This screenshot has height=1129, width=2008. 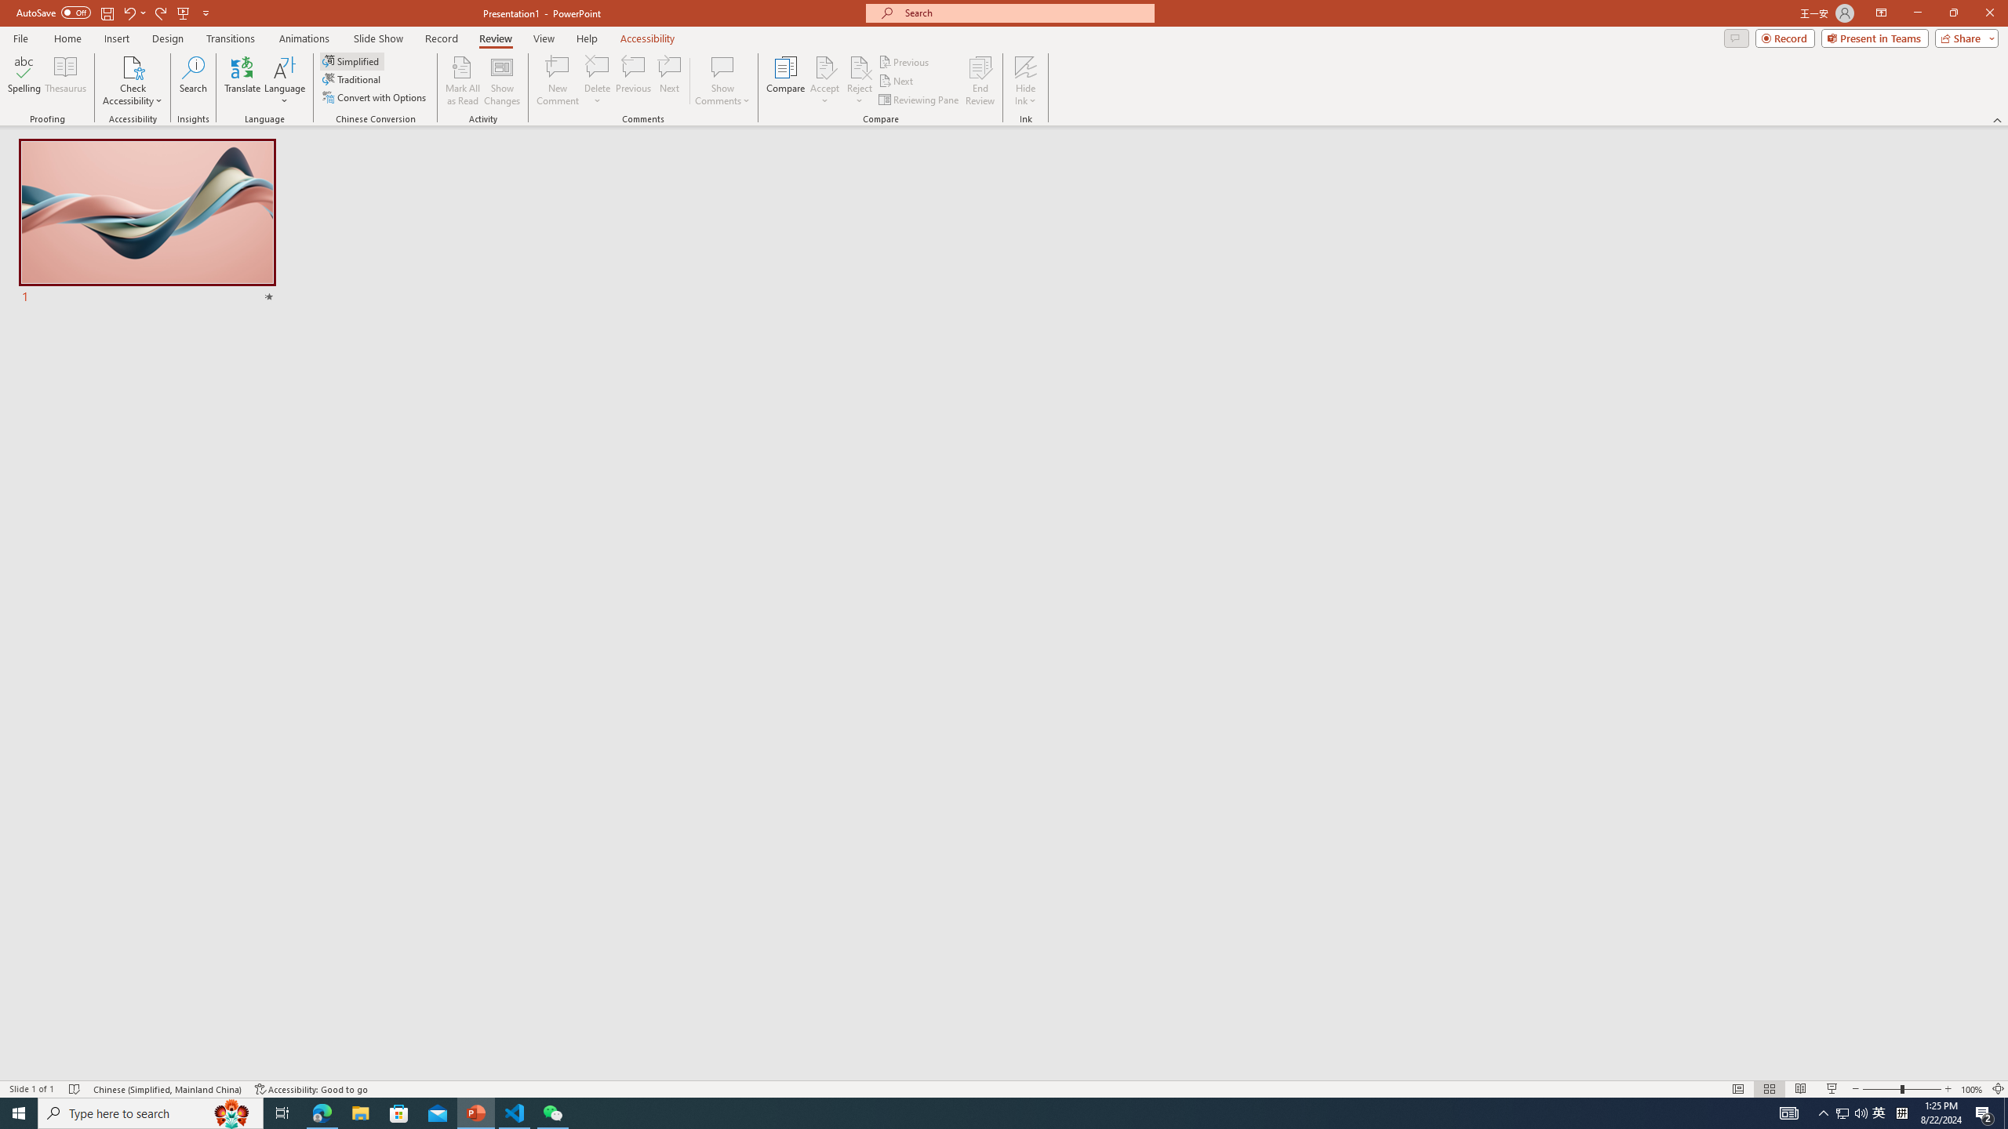 I want to click on System, so click(x=9, y=8).